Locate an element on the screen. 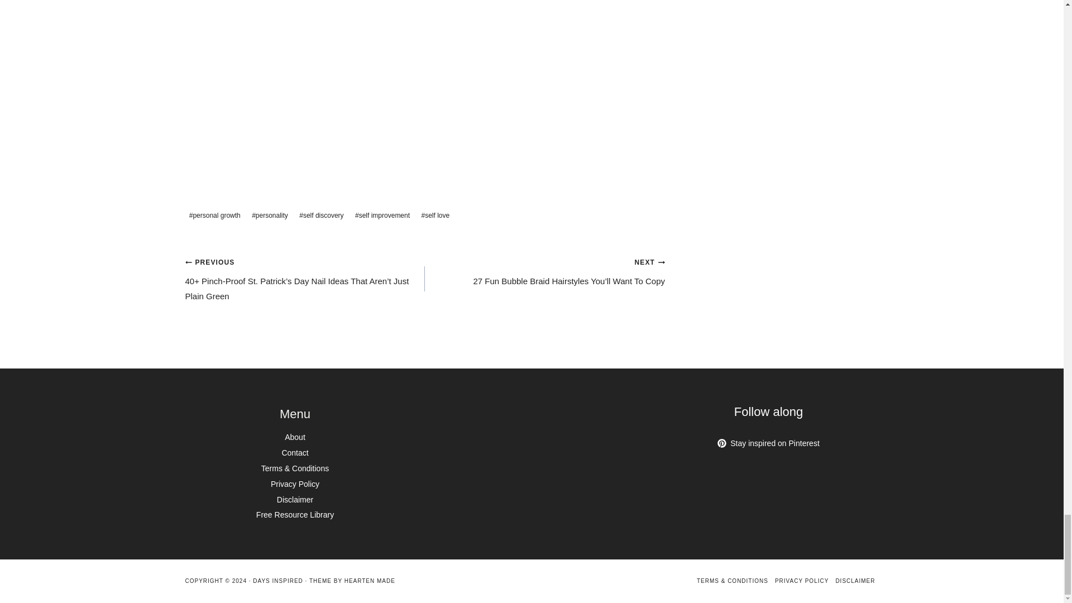  personal growth is located at coordinates (214, 216).